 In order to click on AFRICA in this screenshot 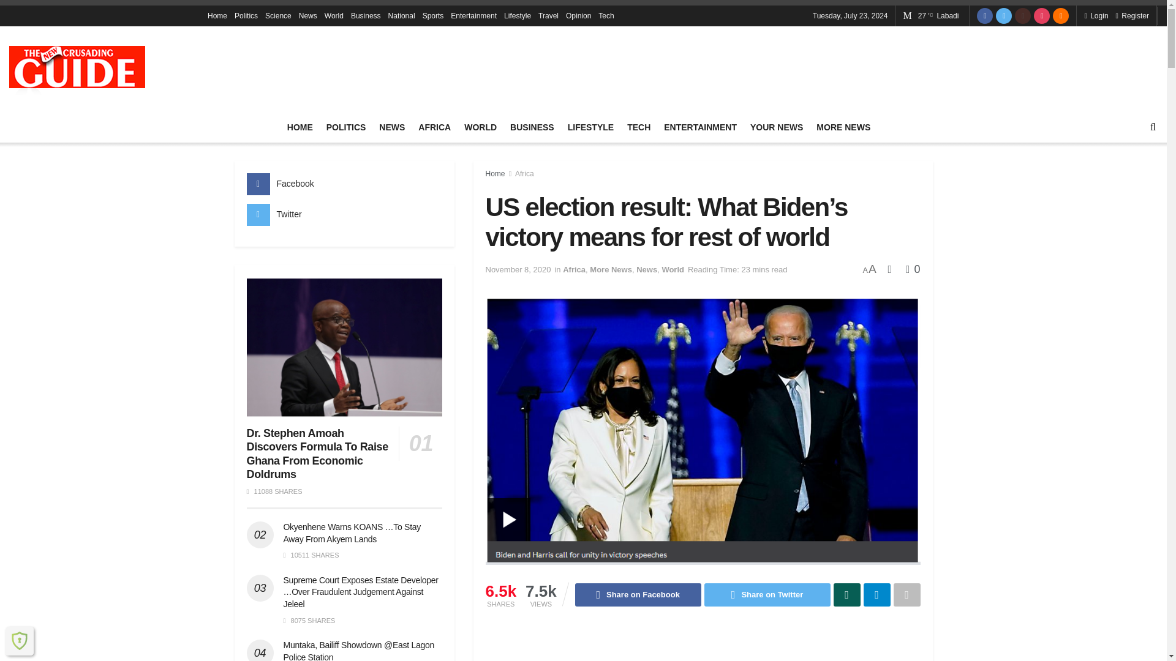, I will do `click(434, 127)`.